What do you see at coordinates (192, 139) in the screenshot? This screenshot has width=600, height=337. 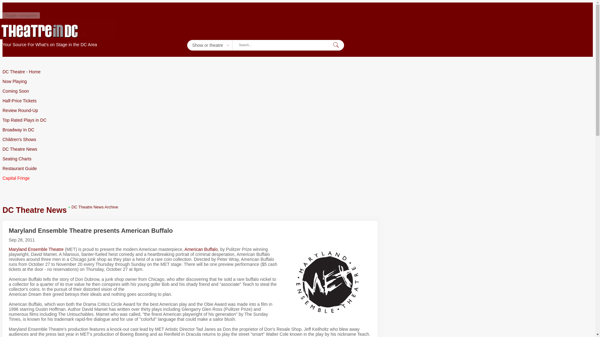 I see `Children's Shows` at bounding box center [192, 139].